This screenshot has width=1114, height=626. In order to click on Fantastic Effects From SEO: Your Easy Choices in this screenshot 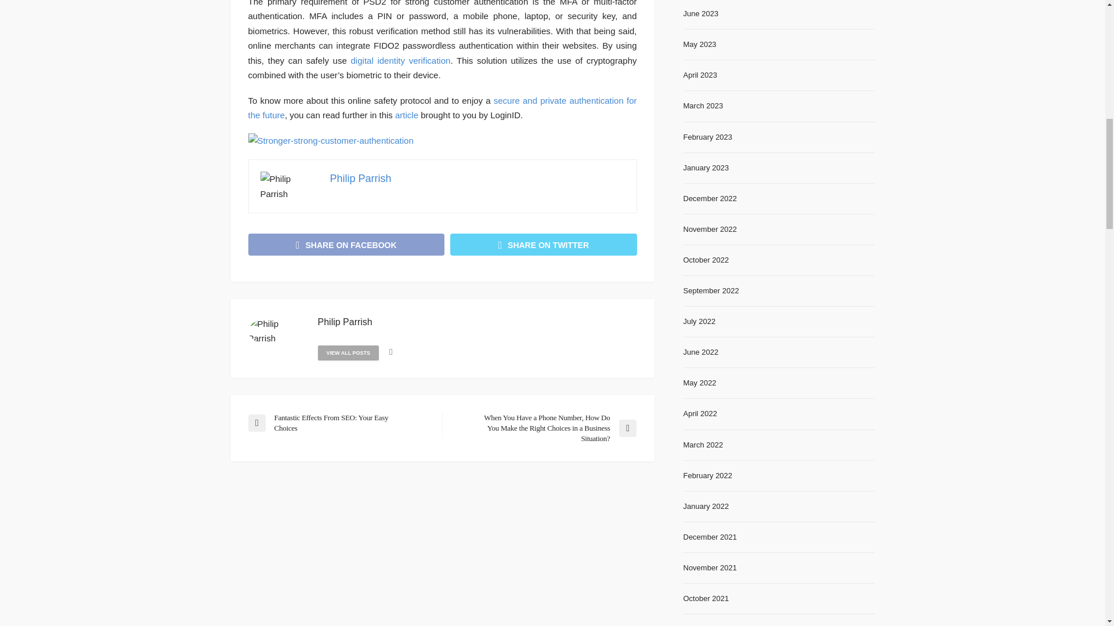, I will do `click(339, 423)`.